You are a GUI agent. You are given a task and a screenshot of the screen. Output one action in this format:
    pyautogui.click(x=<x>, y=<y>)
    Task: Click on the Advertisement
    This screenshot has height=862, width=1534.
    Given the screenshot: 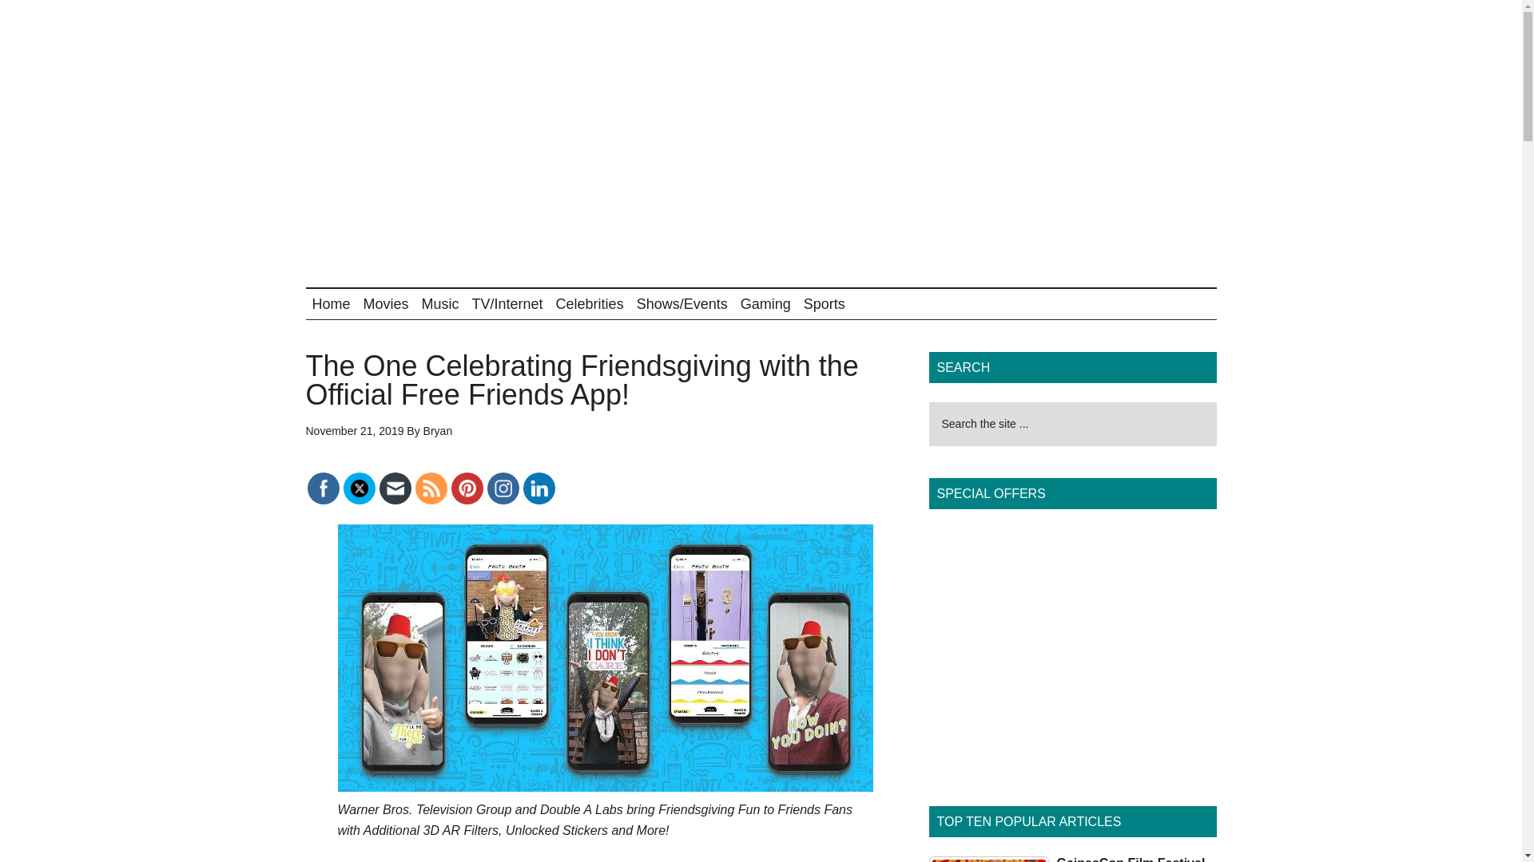 What is the action you would take?
    pyautogui.click(x=925, y=143)
    